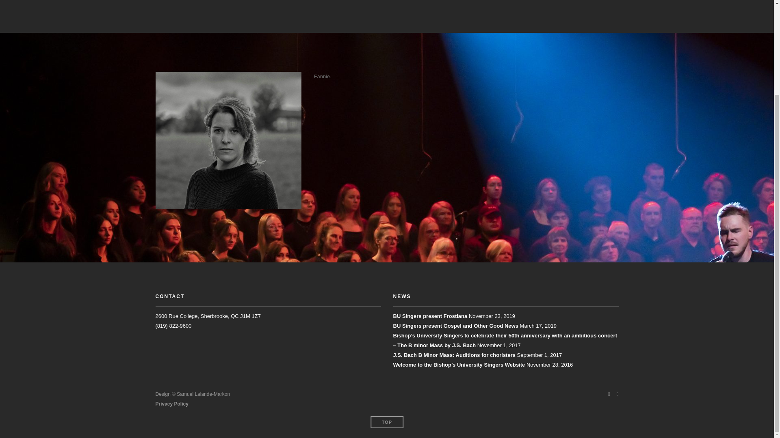 The height and width of the screenshot is (438, 780). What do you see at coordinates (456, 326) in the screenshot?
I see `BU Singers present Gospel and Other Good News` at bounding box center [456, 326].